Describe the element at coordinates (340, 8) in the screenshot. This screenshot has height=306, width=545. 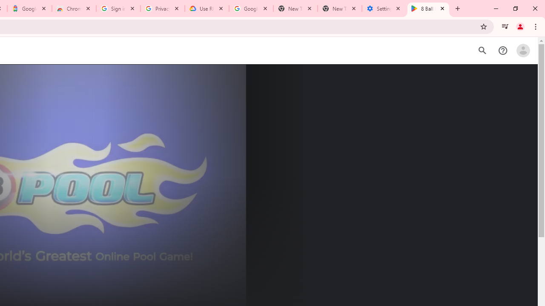
I see `New Tab` at that location.